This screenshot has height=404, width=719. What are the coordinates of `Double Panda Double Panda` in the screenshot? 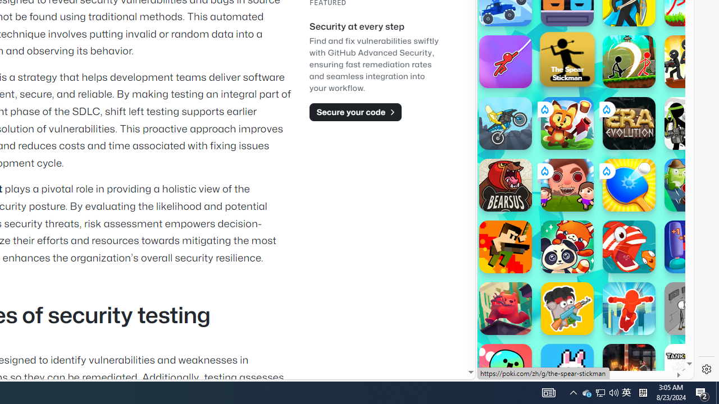 It's located at (567, 247).